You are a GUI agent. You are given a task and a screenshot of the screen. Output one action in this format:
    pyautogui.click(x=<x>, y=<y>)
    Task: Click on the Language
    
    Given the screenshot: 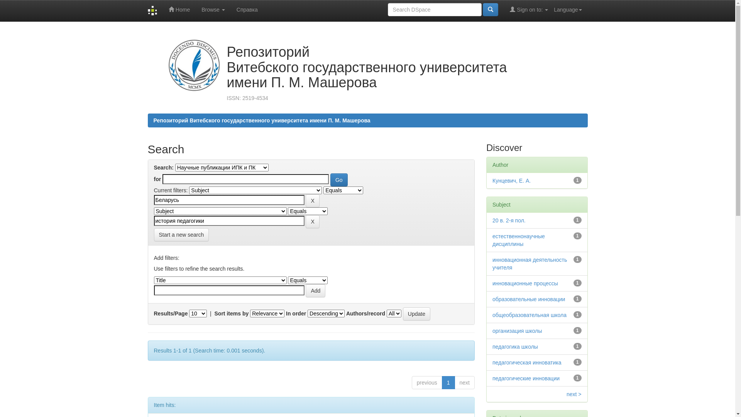 What is the action you would take?
    pyautogui.click(x=568, y=10)
    